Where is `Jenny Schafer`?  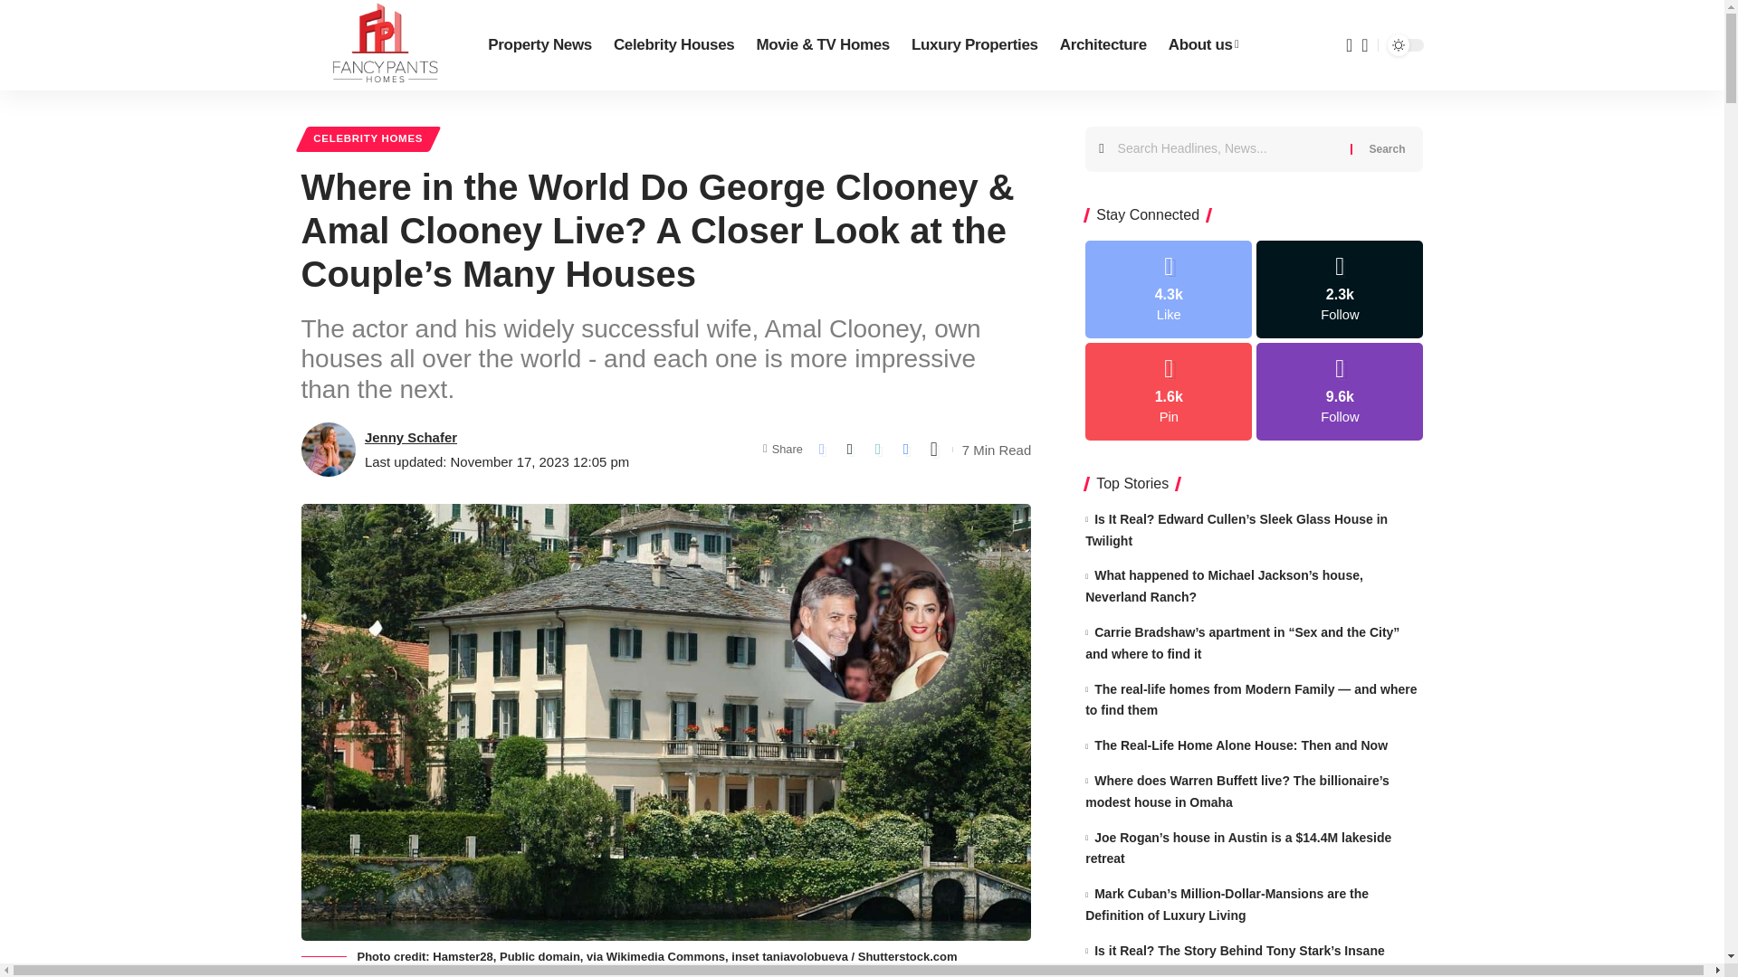 Jenny Schafer is located at coordinates (411, 436).